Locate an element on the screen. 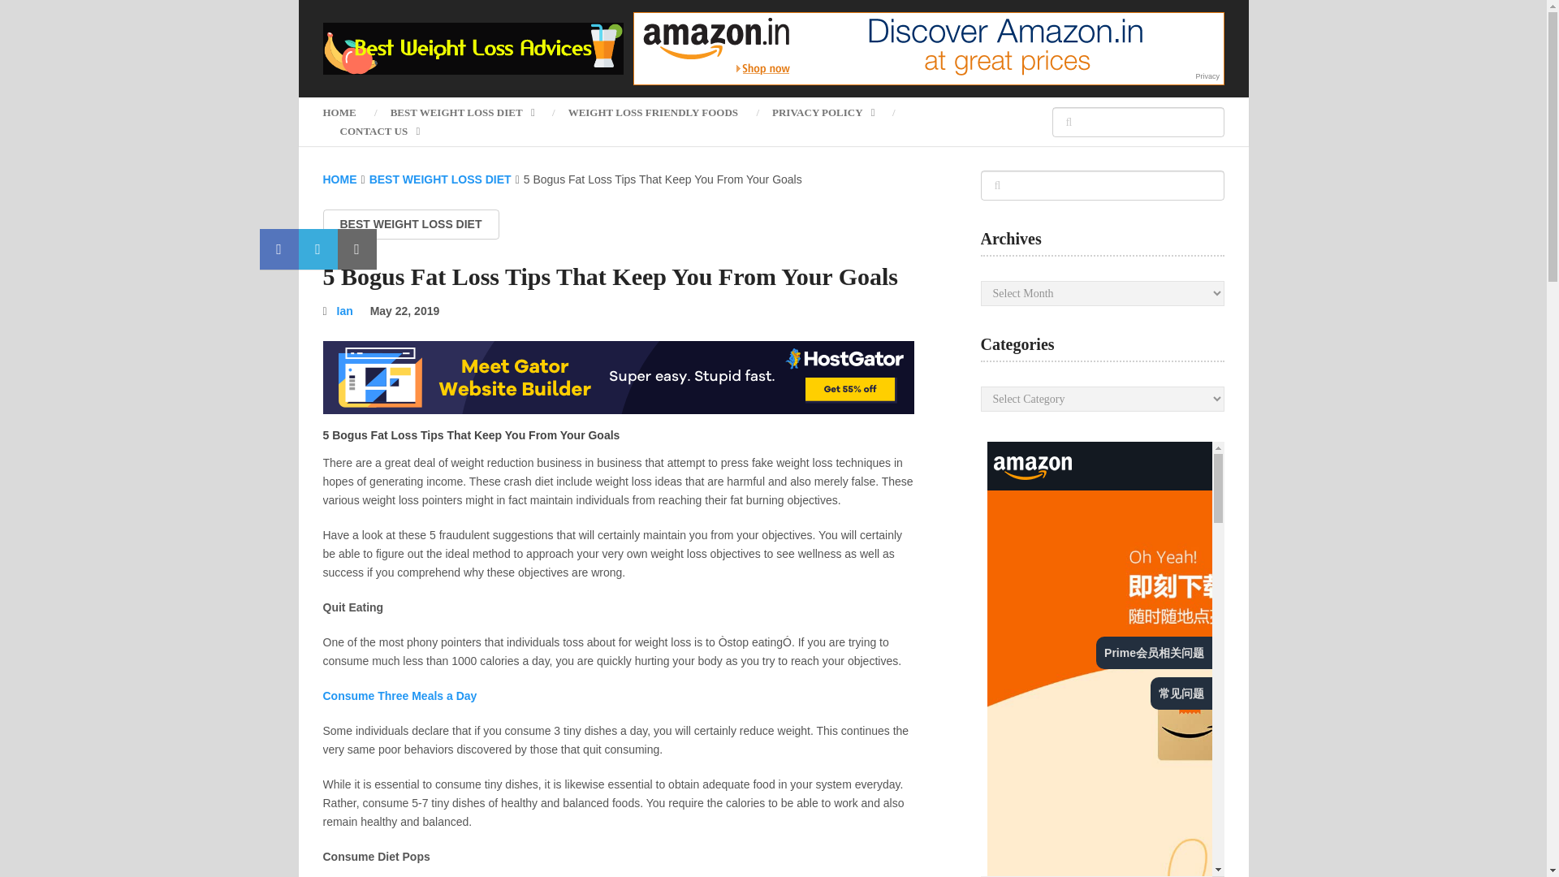 The height and width of the screenshot is (877, 1559). HOME is located at coordinates (348, 112).